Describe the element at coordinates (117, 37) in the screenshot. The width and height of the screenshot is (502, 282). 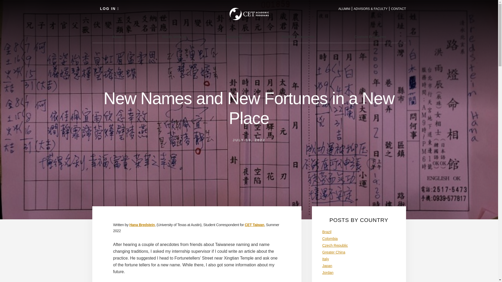
I see `About` at that location.